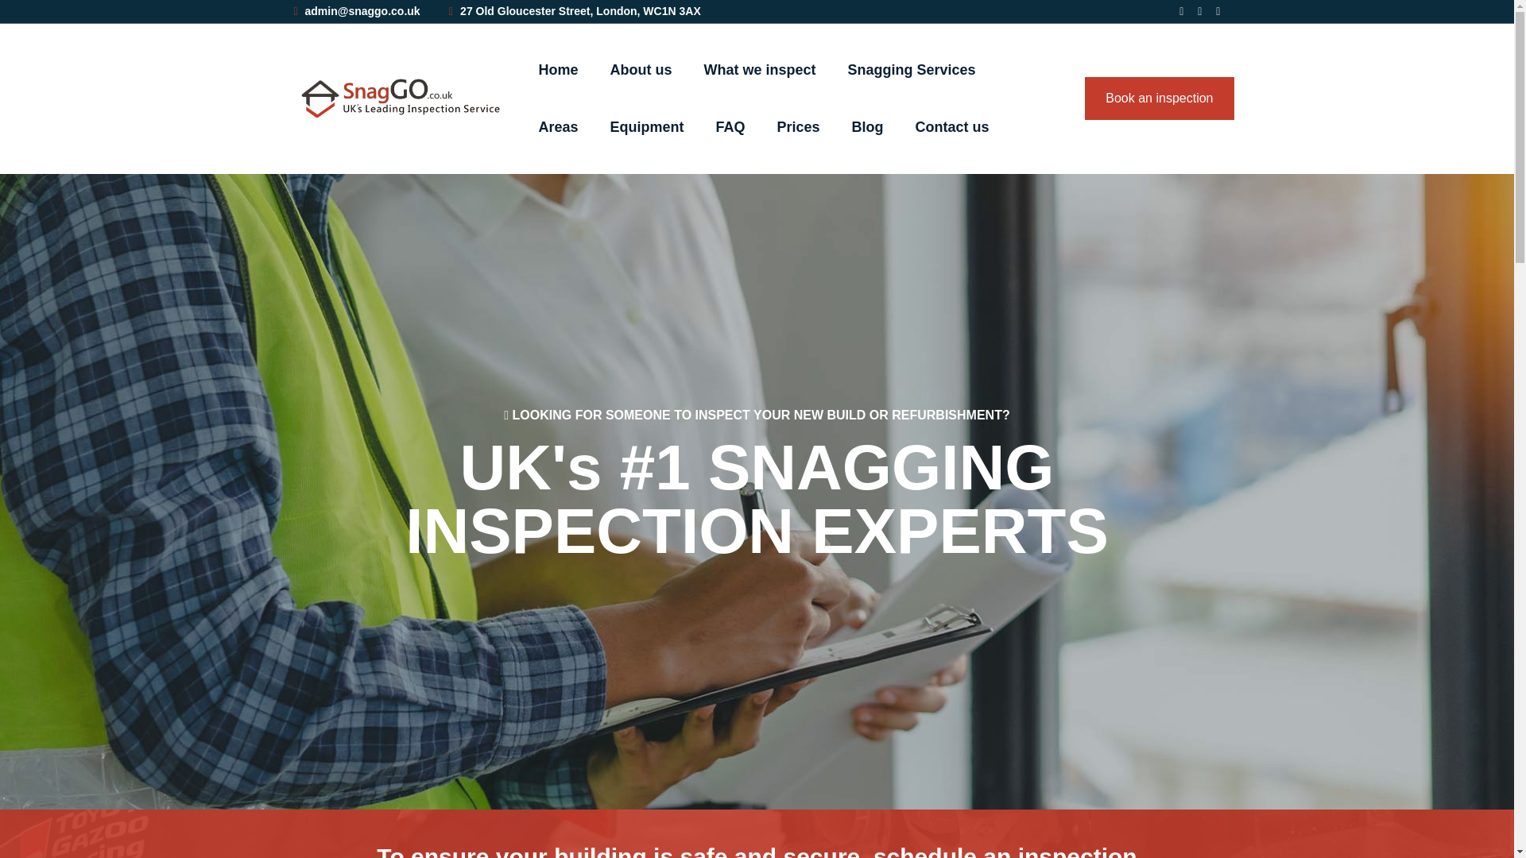  I want to click on Book an inspection, so click(1159, 99).